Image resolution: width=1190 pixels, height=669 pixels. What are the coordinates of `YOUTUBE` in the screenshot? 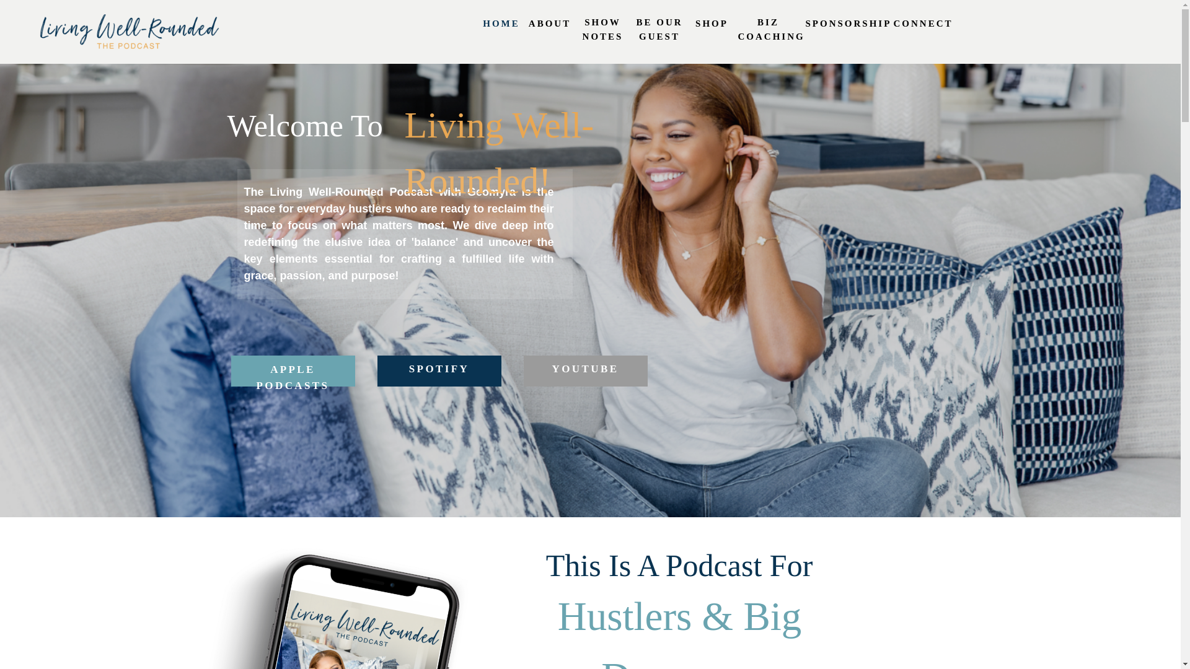 It's located at (585, 370).